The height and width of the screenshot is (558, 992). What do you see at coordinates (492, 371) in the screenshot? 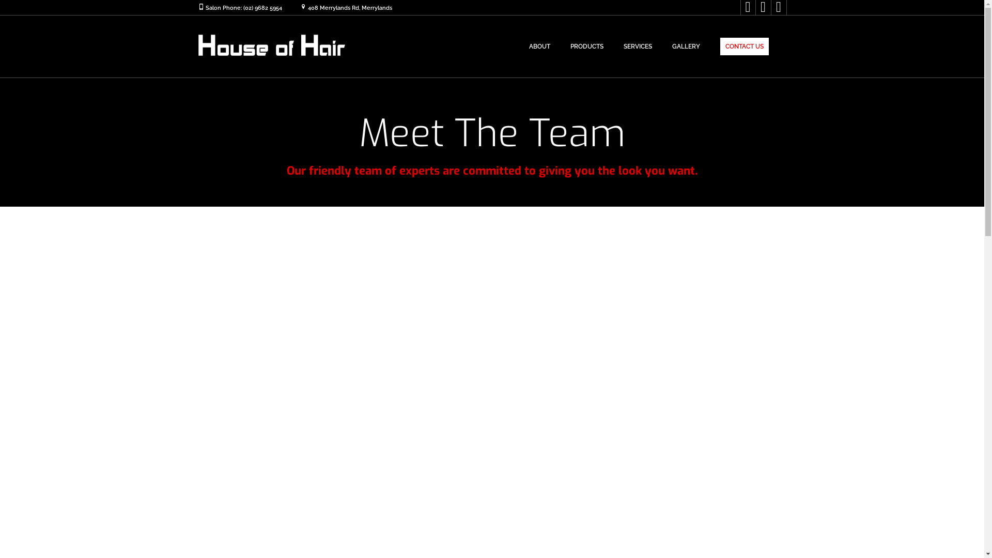
I see `staff6` at bounding box center [492, 371].